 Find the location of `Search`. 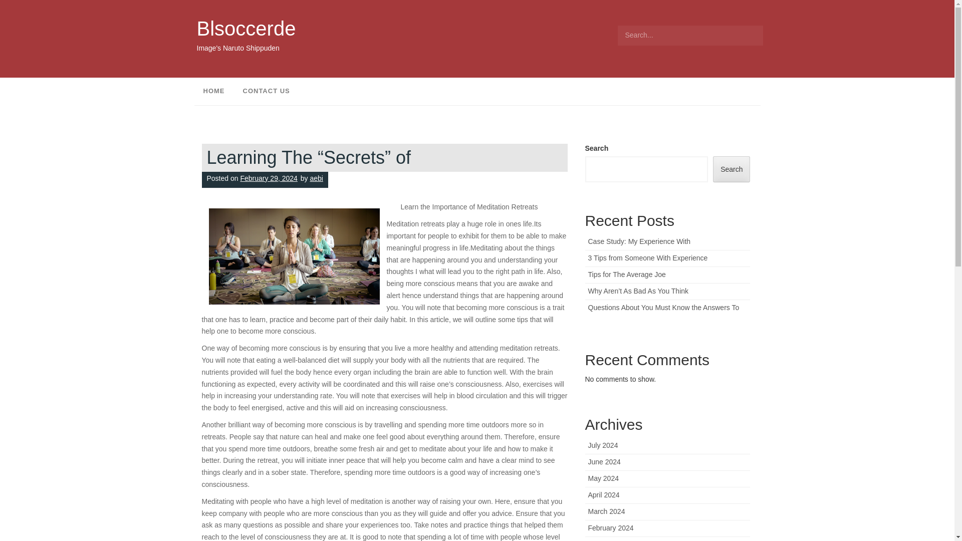

Search is located at coordinates (732, 169).